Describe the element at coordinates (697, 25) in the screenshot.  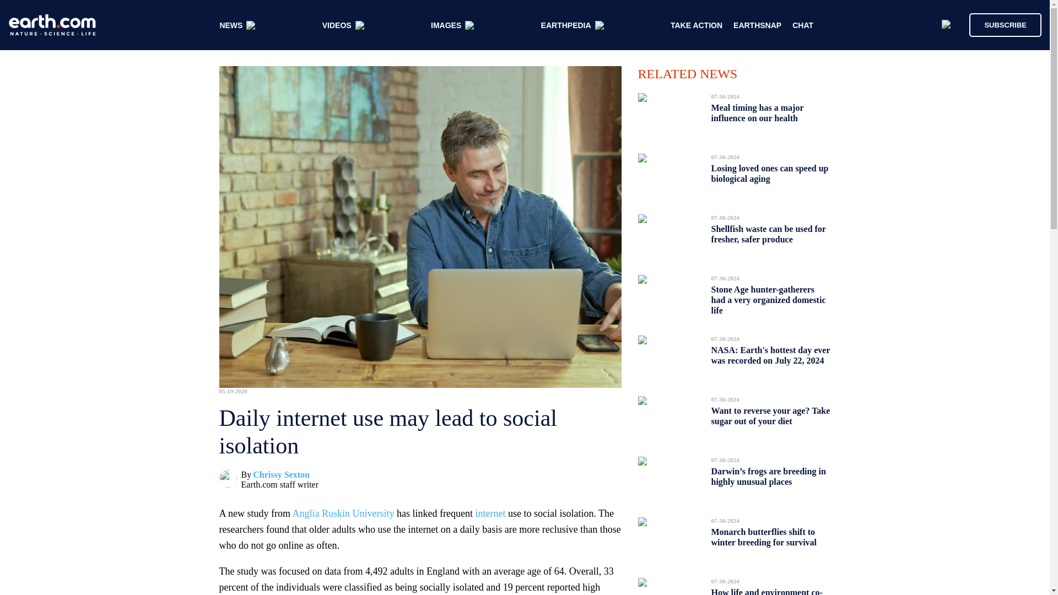
I see `TAKE ACTION` at that location.